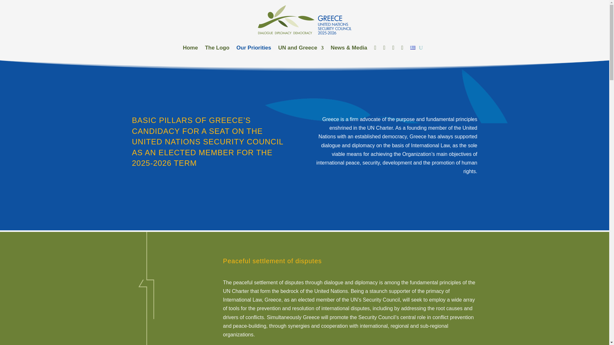 The width and height of the screenshot is (614, 345). What do you see at coordinates (254, 48) in the screenshot?
I see `Our Priorities` at bounding box center [254, 48].